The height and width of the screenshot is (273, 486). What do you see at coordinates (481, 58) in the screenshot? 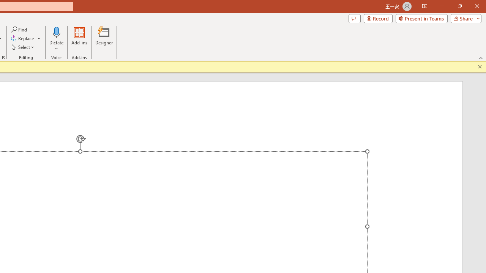
I see `Collapse the Ribbon` at bounding box center [481, 58].